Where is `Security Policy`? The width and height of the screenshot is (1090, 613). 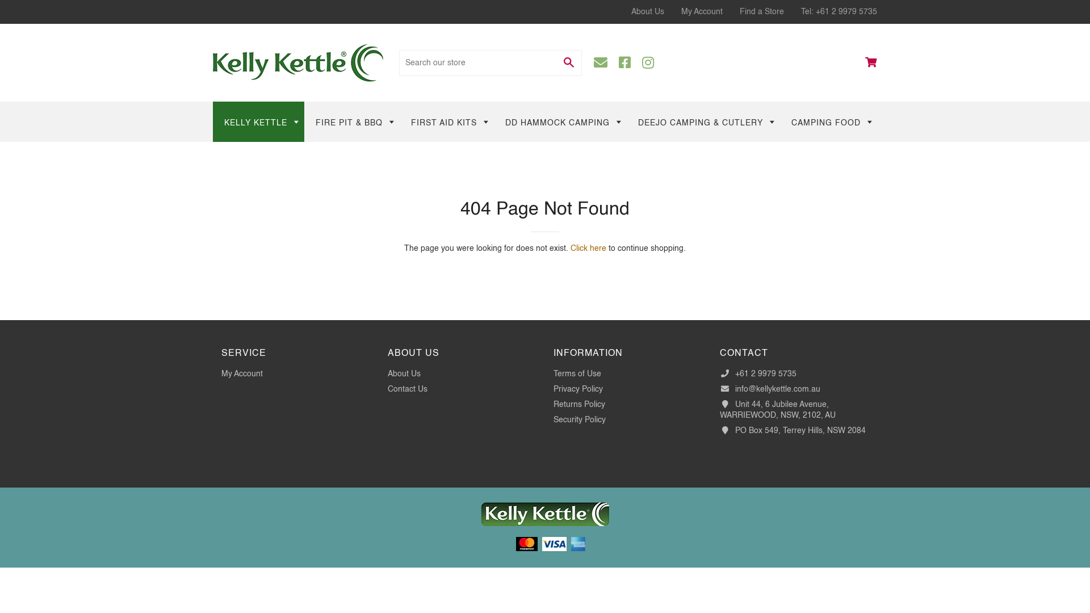
Security Policy is located at coordinates (580, 420).